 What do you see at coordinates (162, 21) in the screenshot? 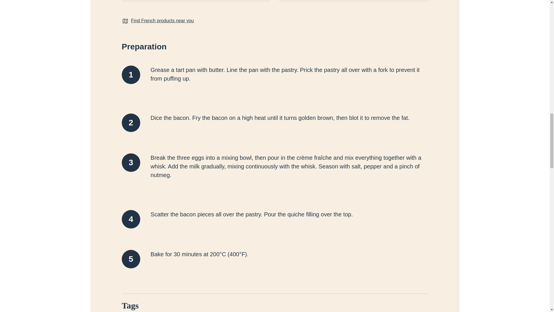
I see `Find French products near you` at bounding box center [162, 21].